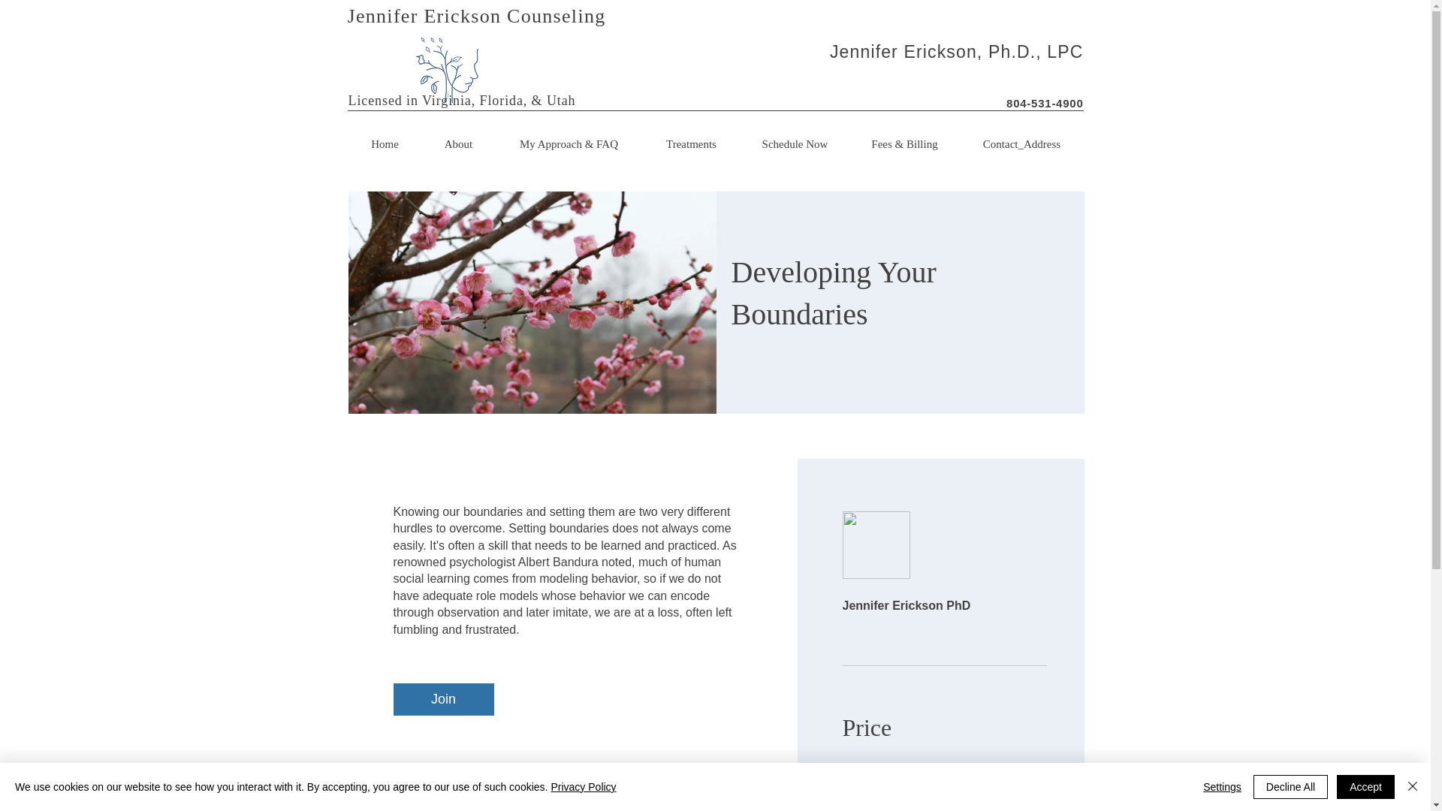 The image size is (1442, 811). I want to click on Privacy Policy, so click(583, 787).